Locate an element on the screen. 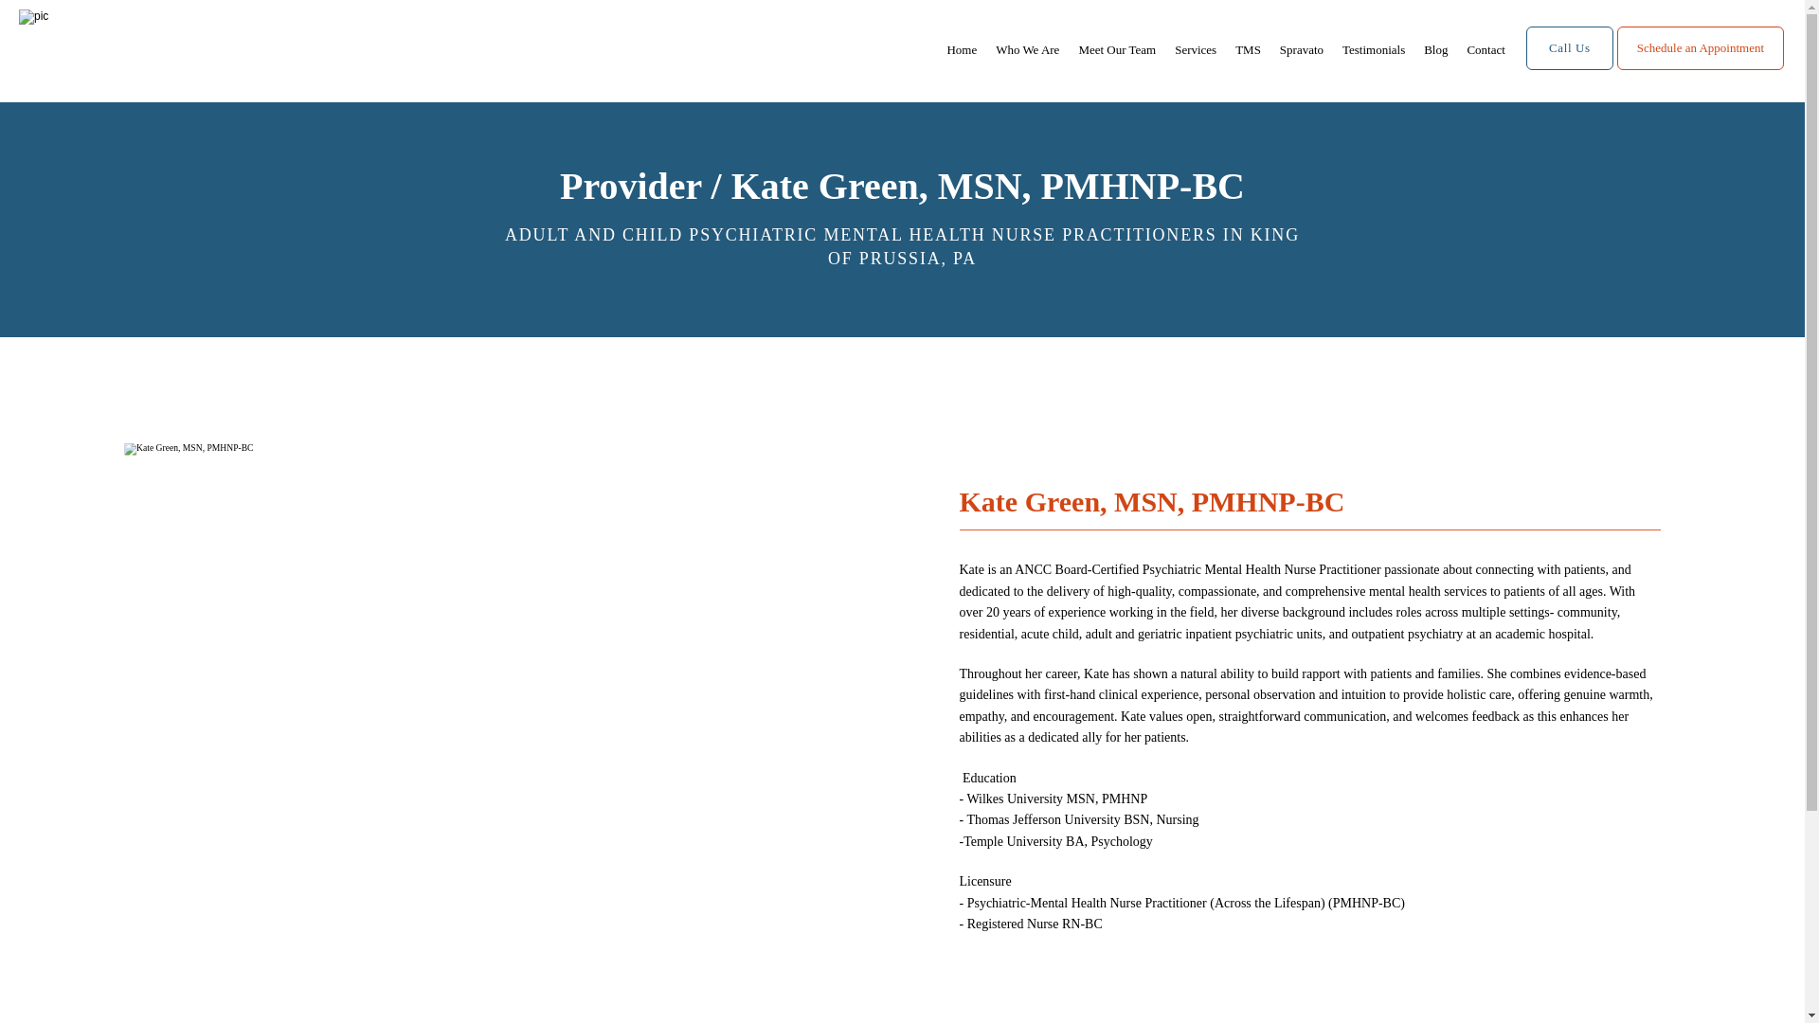 The width and height of the screenshot is (1819, 1023). Who We Are is located at coordinates (1027, 49).